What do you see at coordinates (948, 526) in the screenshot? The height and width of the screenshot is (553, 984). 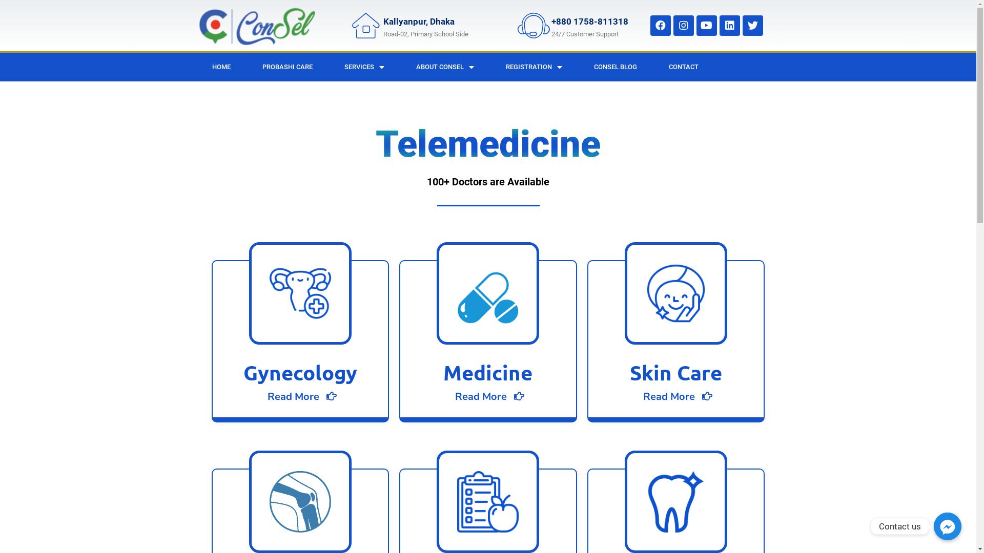 I see `Contact us` at bounding box center [948, 526].